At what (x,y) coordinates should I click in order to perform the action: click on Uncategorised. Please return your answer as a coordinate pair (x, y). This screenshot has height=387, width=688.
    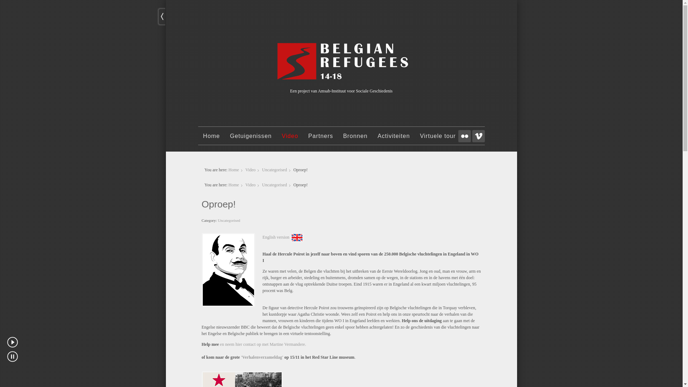
    Looking at the image, I should click on (274, 185).